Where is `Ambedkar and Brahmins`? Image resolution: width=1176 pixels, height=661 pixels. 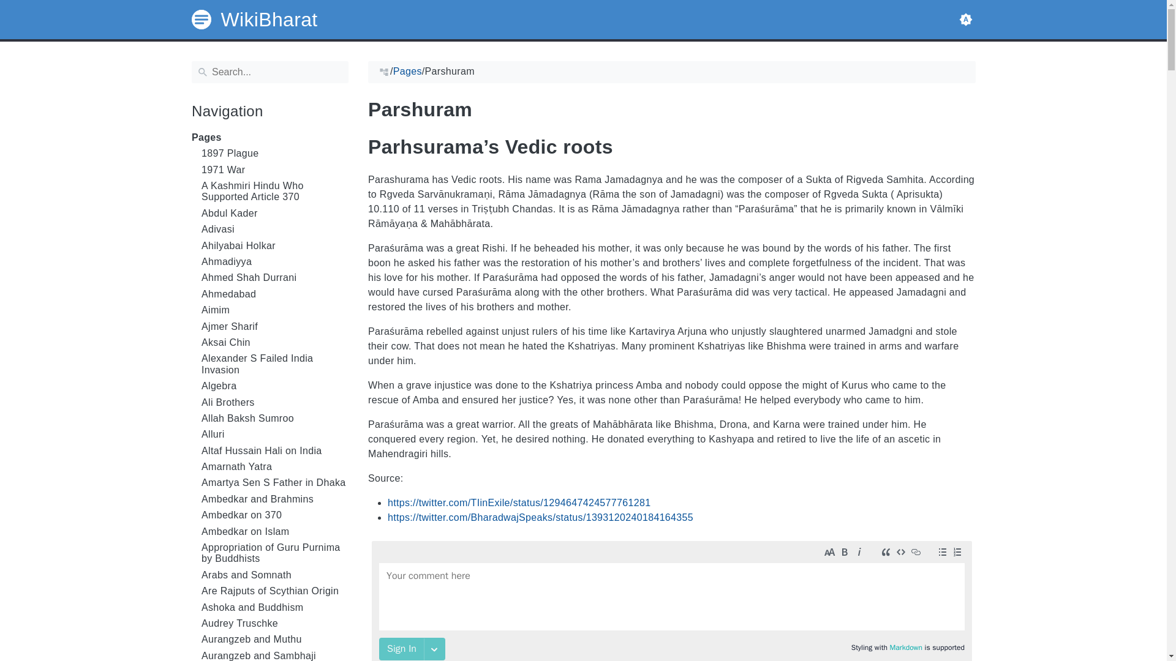
Ambedkar and Brahmins is located at coordinates (274, 499).